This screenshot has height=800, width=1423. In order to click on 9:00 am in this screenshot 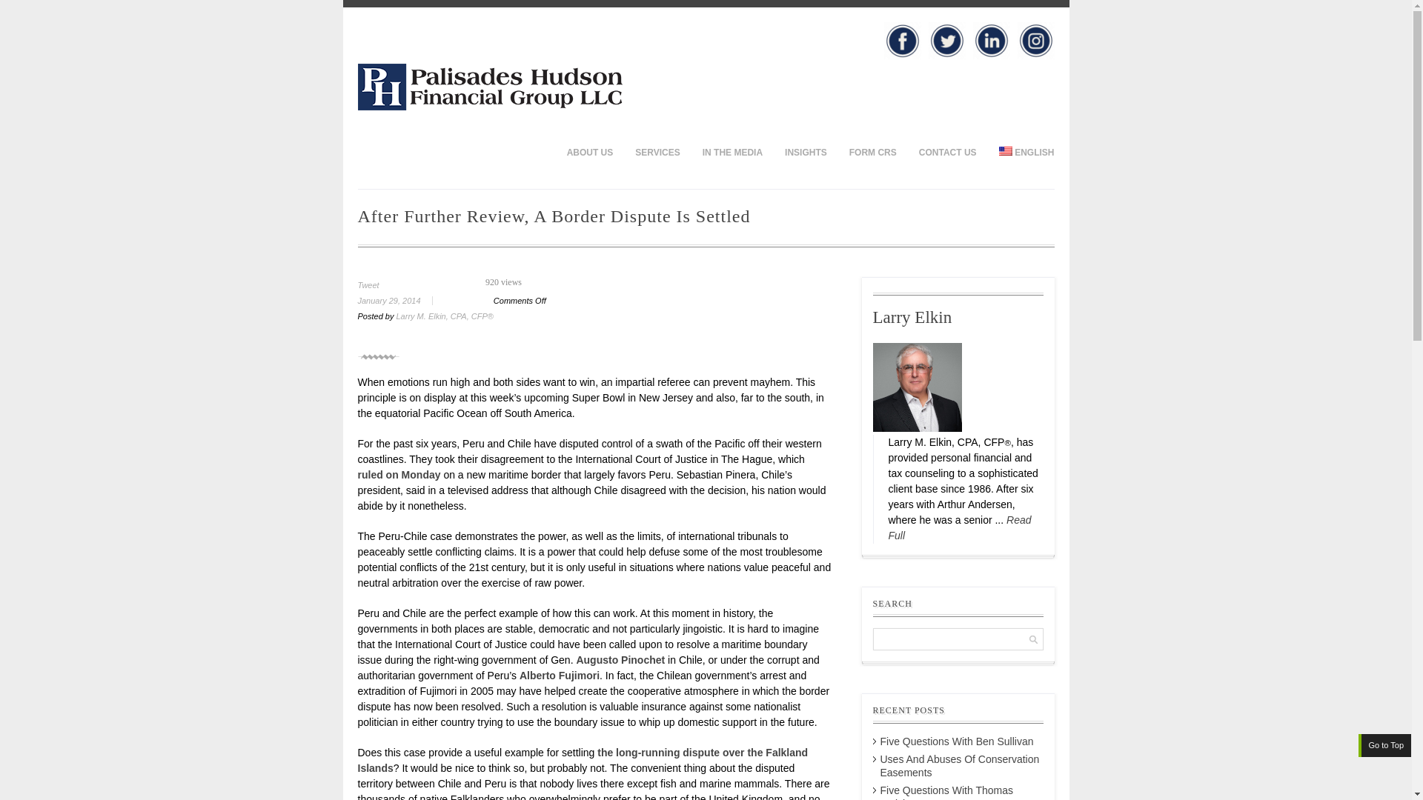, I will do `click(399, 300)`.